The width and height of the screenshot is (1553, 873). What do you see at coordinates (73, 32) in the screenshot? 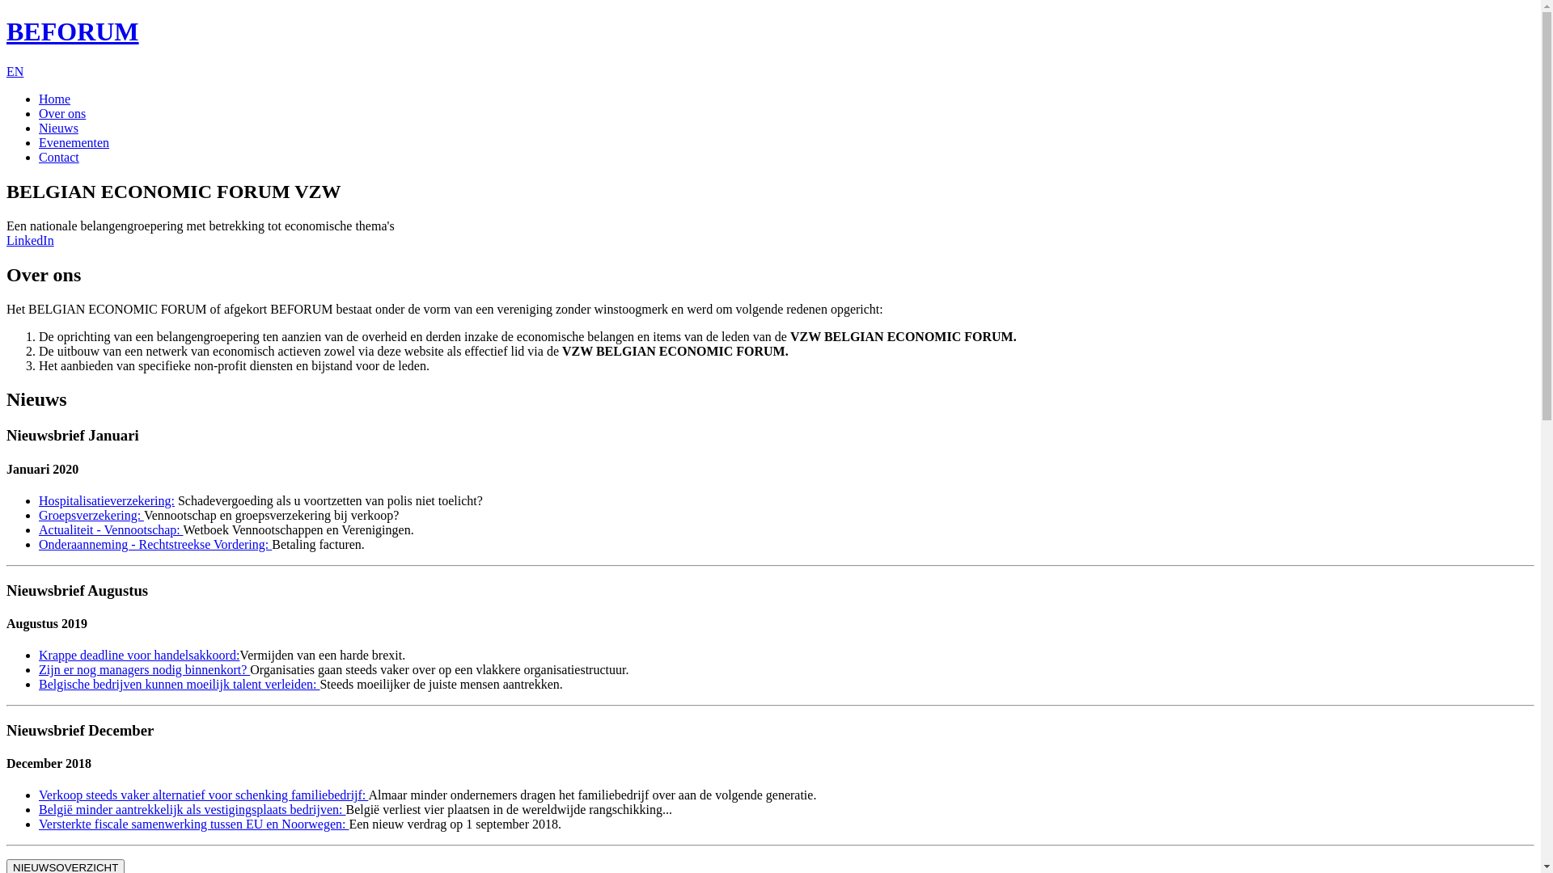
I see `BEFORUM` at bounding box center [73, 32].